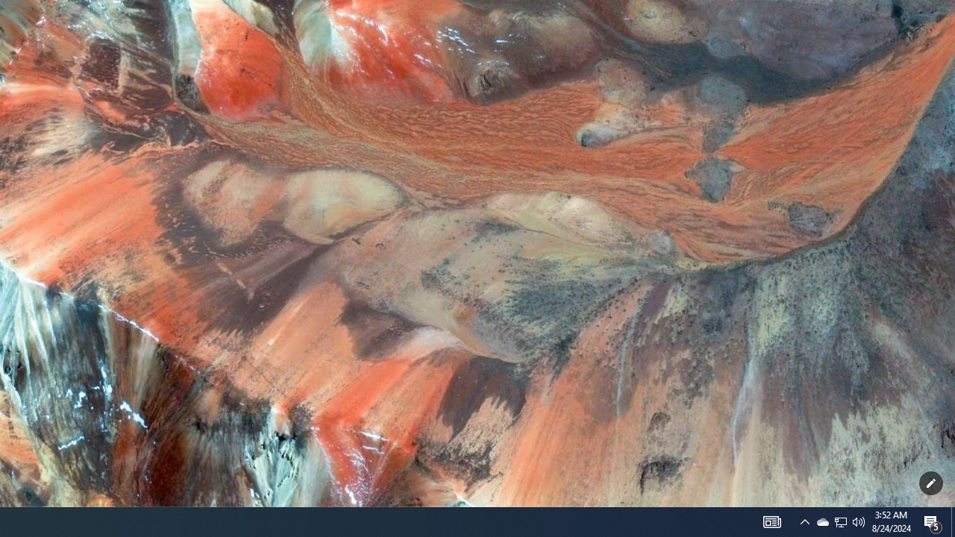 Image resolution: width=955 pixels, height=537 pixels. I want to click on Show desktop, so click(953, 522).